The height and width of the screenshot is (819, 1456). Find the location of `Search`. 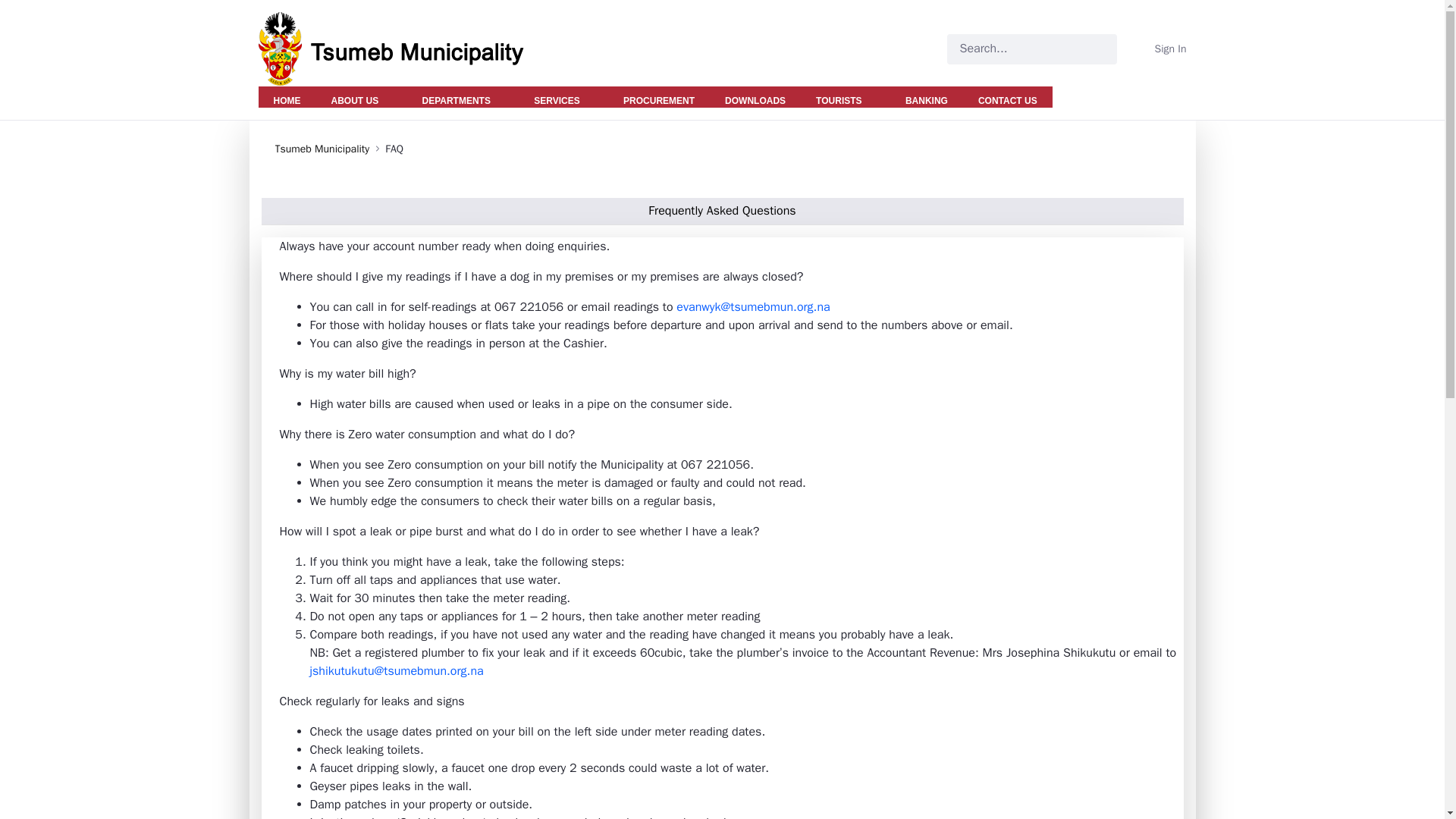

Search is located at coordinates (1012, 49).